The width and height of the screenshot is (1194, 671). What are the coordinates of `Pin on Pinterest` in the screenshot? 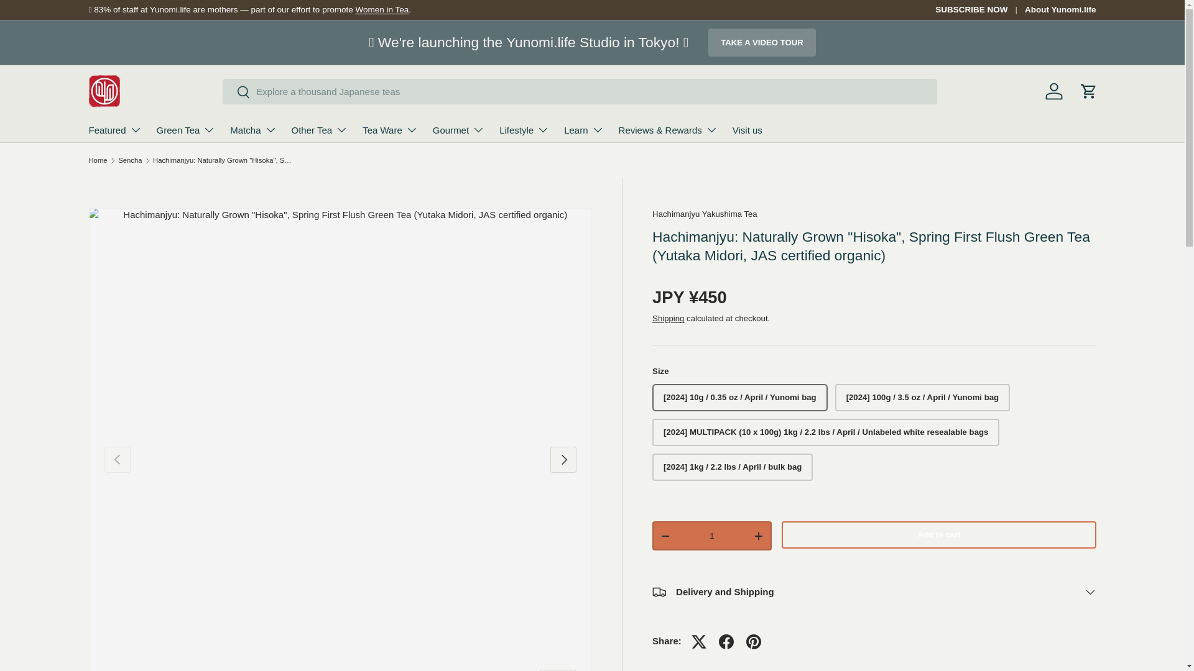 It's located at (754, 641).